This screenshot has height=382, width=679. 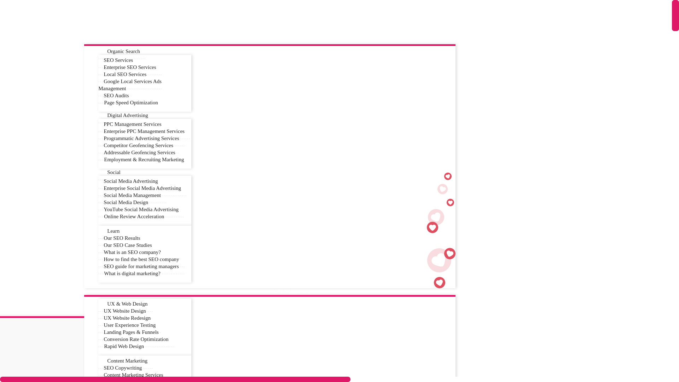 What do you see at coordinates (131, 103) in the screenshot?
I see `Page Speed Optimization` at bounding box center [131, 103].